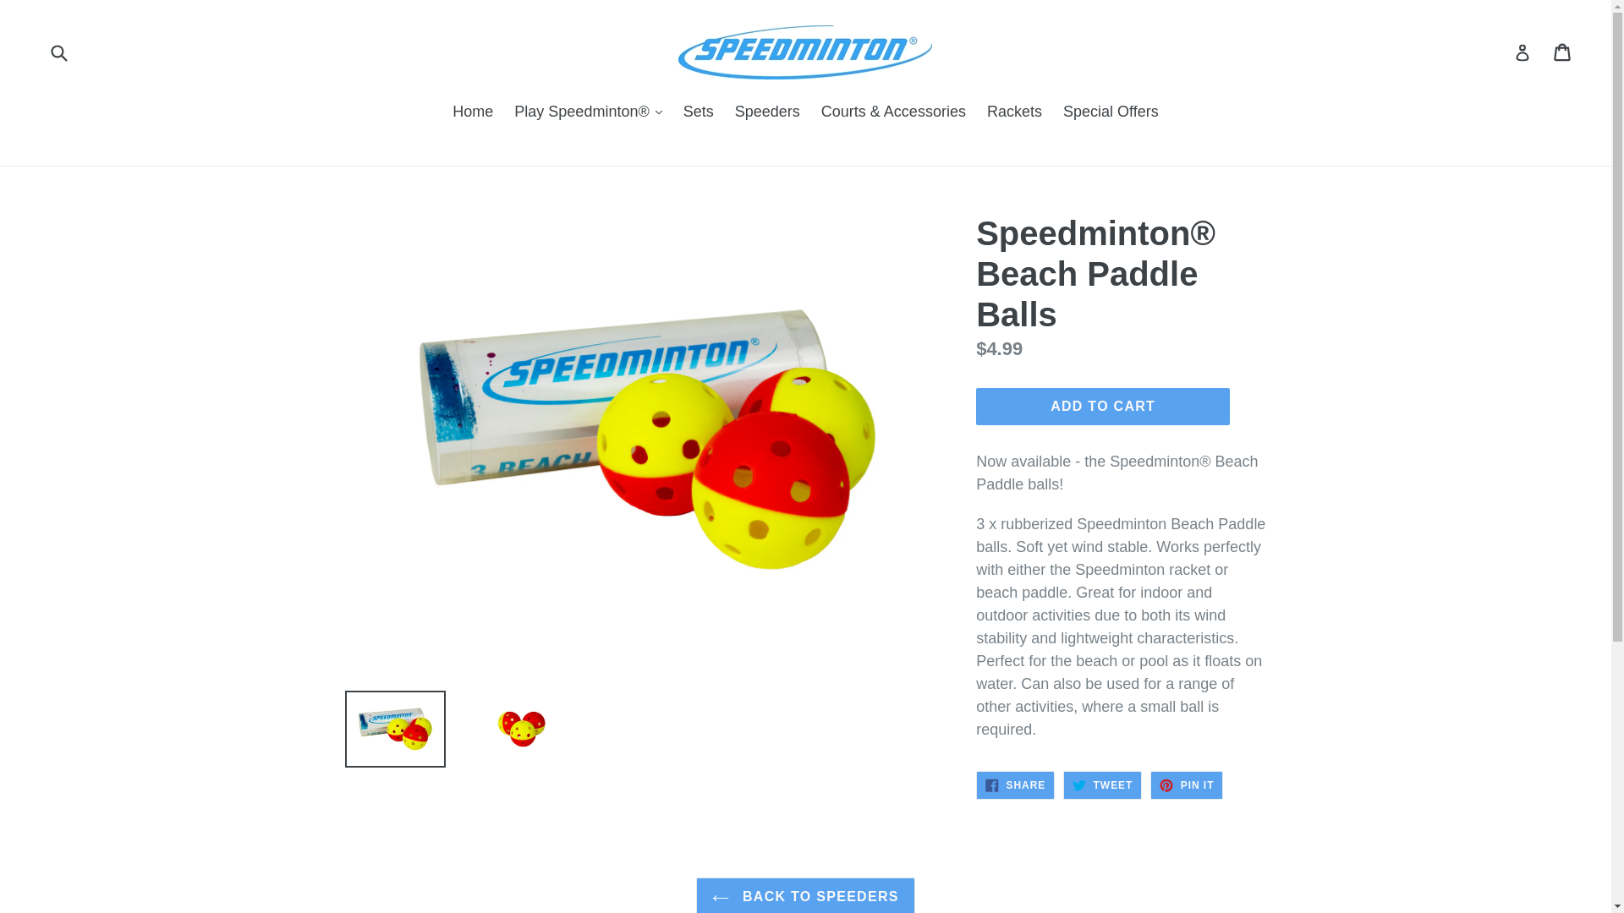 The image size is (1624, 913). Describe the element at coordinates (1186, 785) in the screenshot. I see `Pin on Pinterest` at that location.